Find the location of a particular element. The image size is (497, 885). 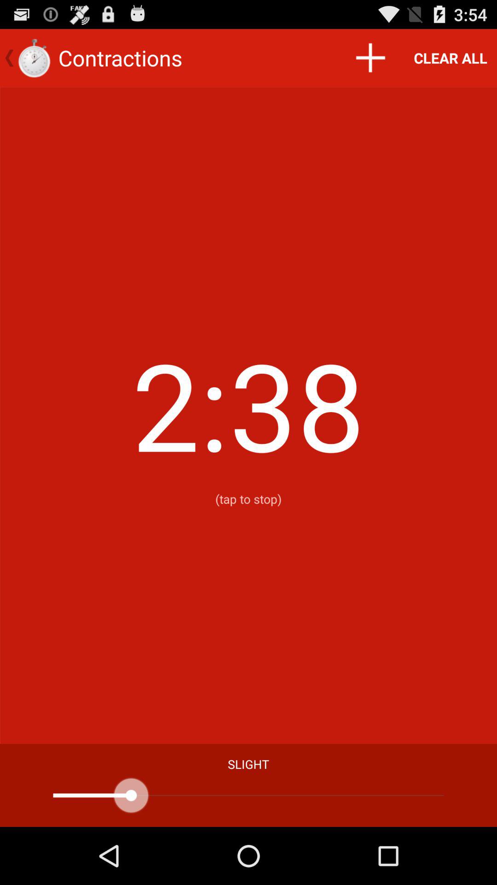

click item above 9 icon is located at coordinates (370, 58).